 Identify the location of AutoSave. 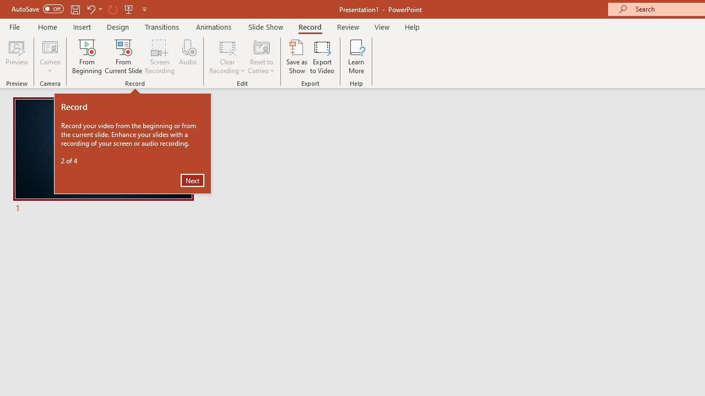
(37, 9).